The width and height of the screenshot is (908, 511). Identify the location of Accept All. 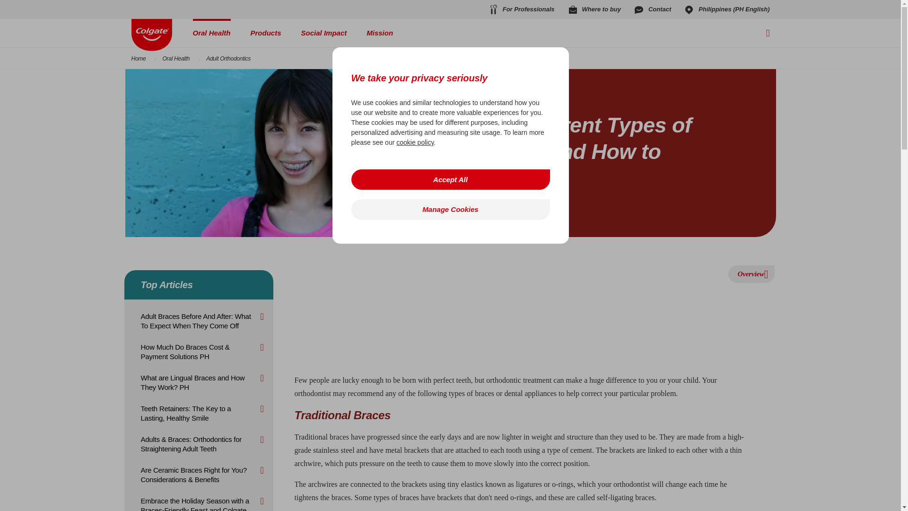
(450, 179).